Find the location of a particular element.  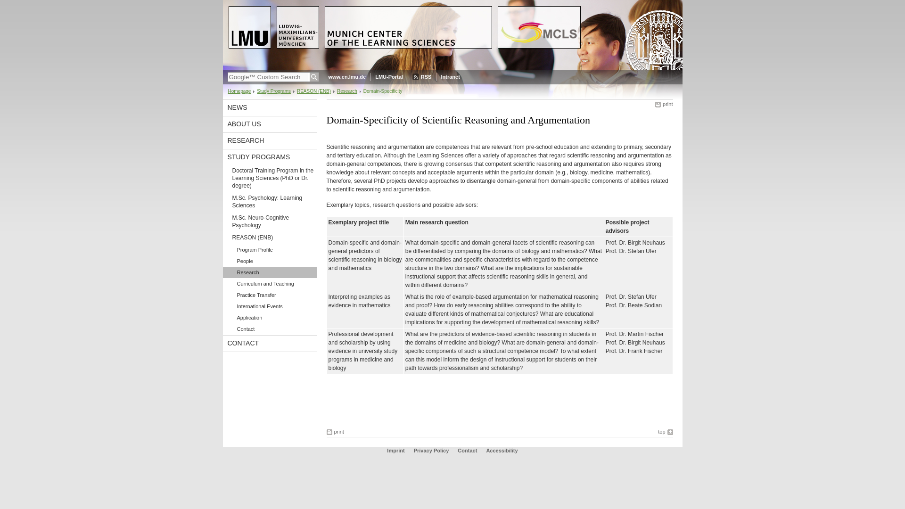

Contact is located at coordinates (467, 451).